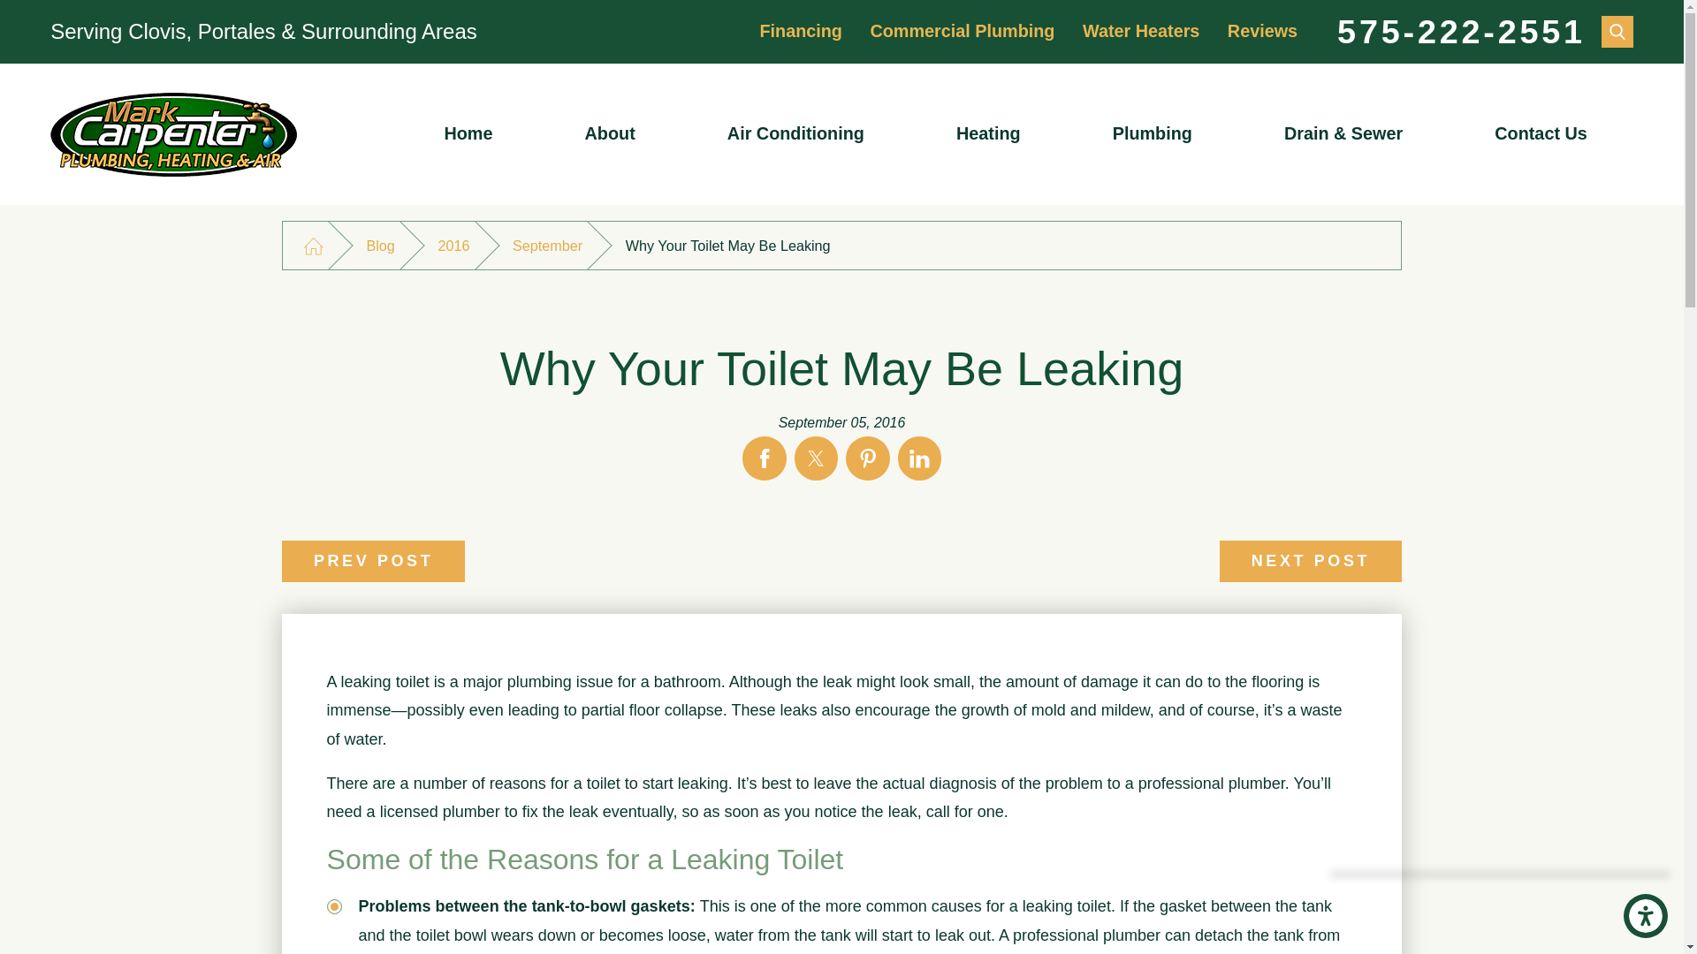 The image size is (1697, 954). I want to click on Air Conditioning, so click(795, 134).